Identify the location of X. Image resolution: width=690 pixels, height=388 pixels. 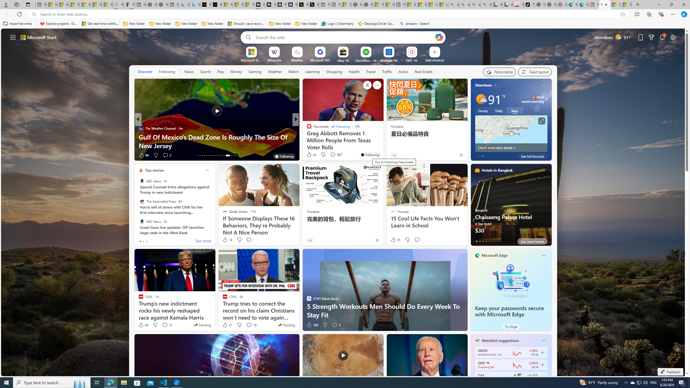
(313, 5).